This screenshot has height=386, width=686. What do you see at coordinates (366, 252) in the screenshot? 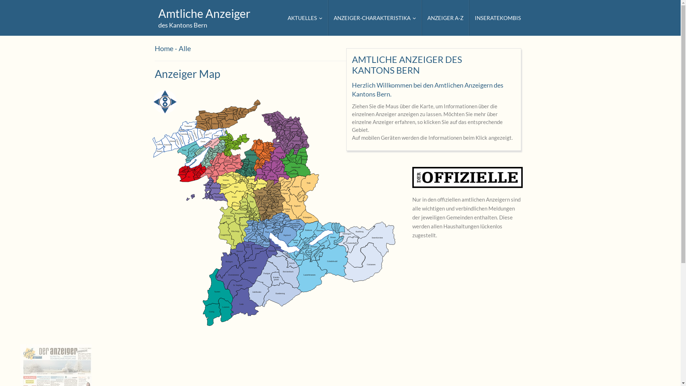
I see `Innertkirchen
Hasliberg
Meiringen
Schattenhalb
Guttannen` at bounding box center [366, 252].